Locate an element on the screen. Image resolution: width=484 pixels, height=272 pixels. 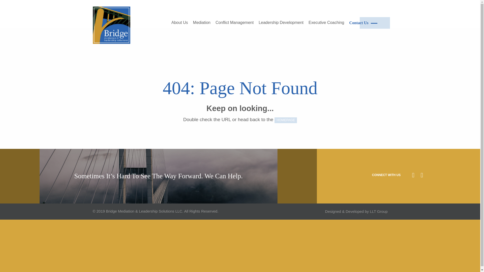
Mediation is located at coordinates (202, 23).